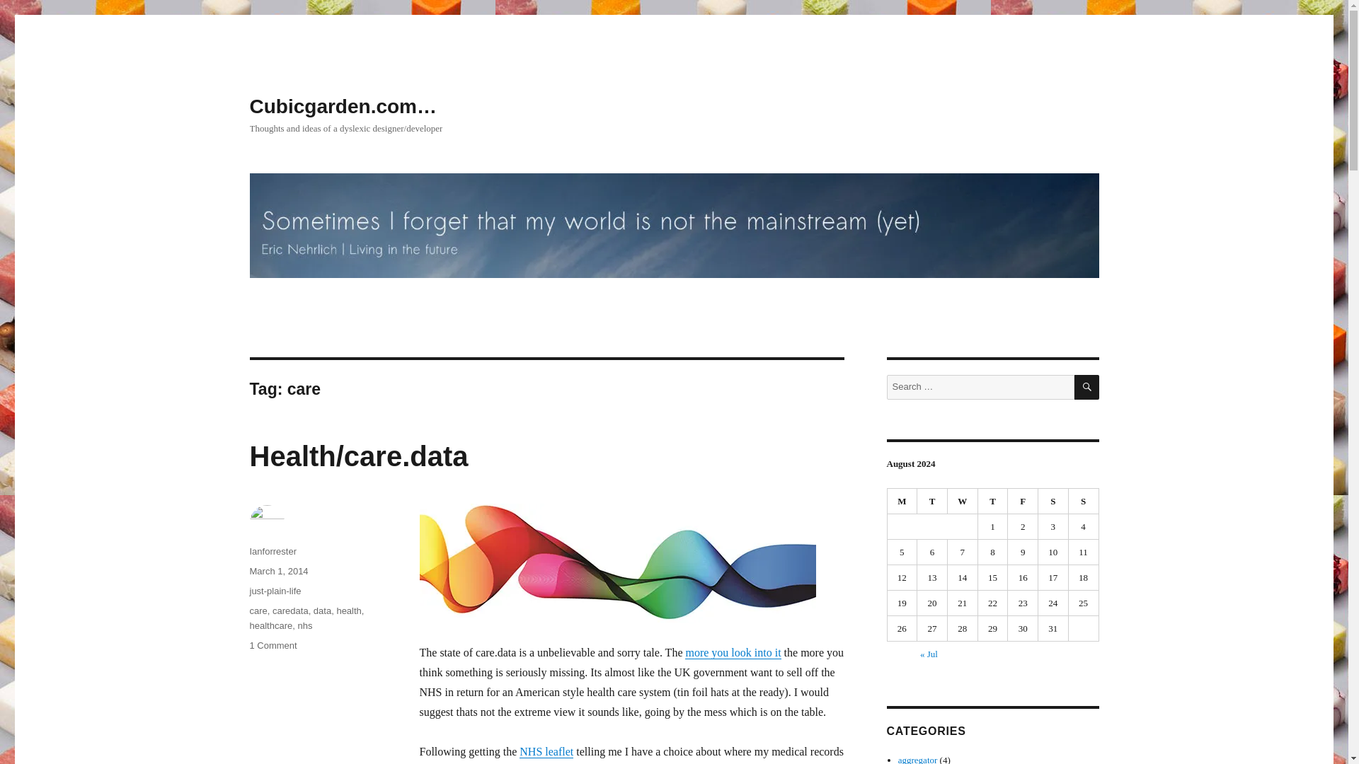 The height and width of the screenshot is (764, 1359). What do you see at coordinates (932, 501) in the screenshot?
I see `Tuesday` at bounding box center [932, 501].